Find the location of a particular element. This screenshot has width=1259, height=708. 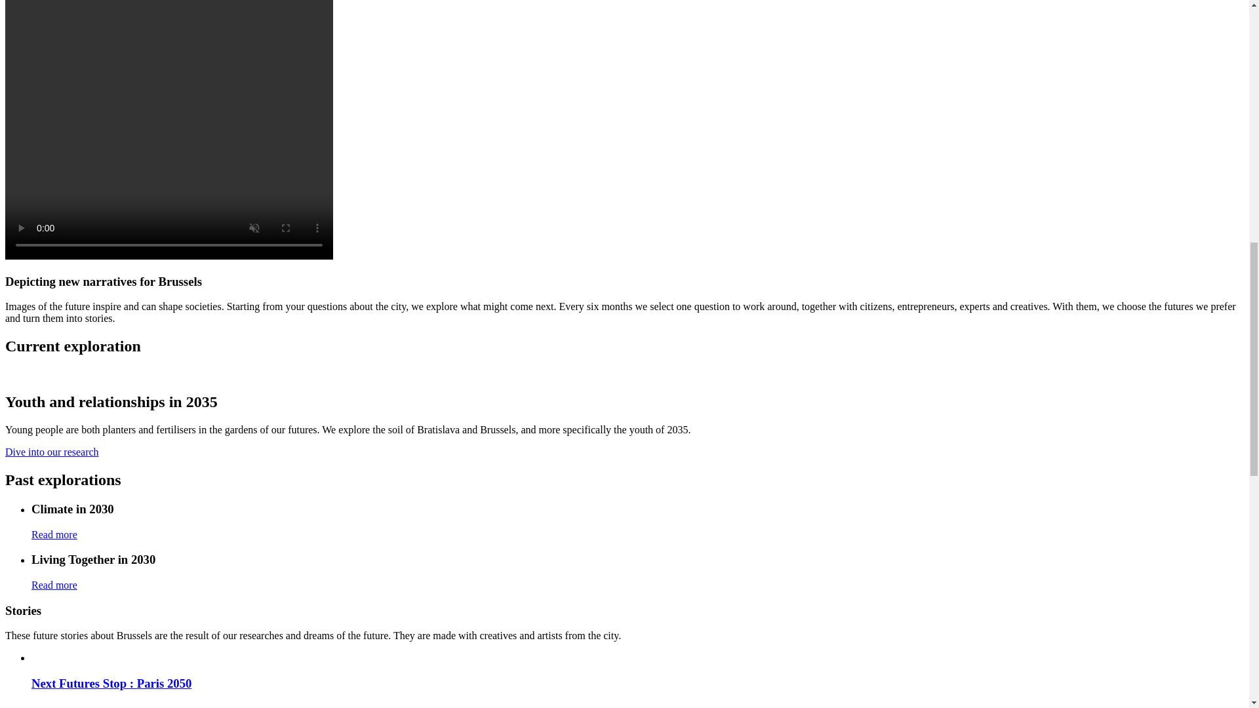

Read more is located at coordinates (54, 534).